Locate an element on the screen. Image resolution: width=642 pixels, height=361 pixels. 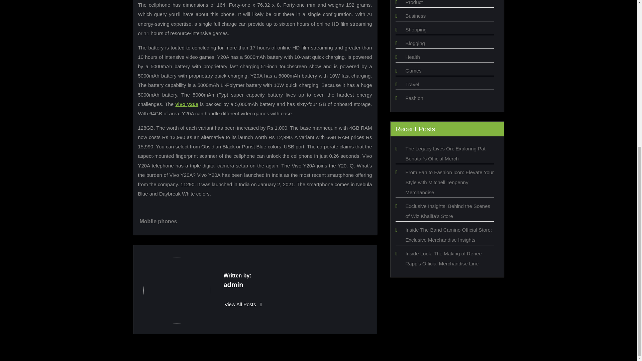
Business is located at coordinates (415, 16).